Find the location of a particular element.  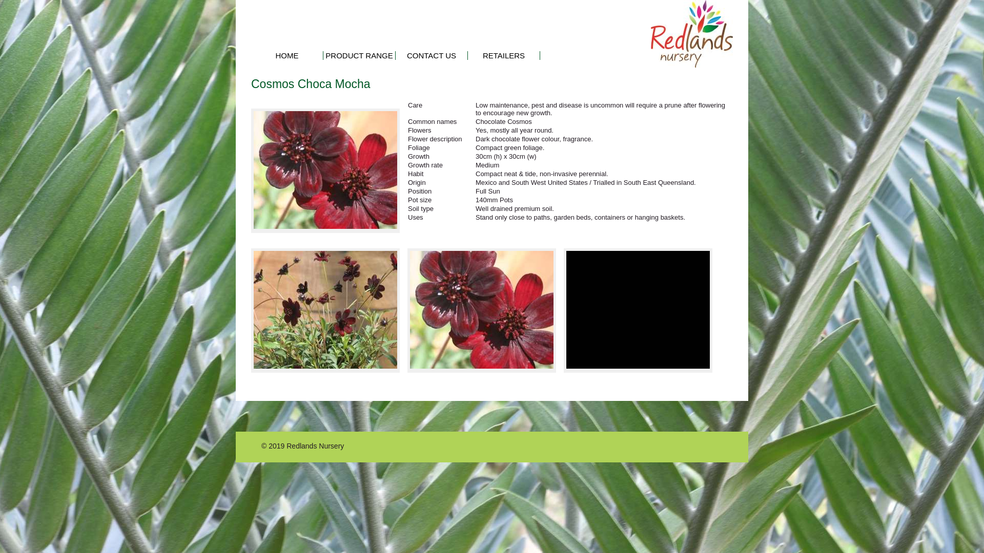

HOME is located at coordinates (287, 55).